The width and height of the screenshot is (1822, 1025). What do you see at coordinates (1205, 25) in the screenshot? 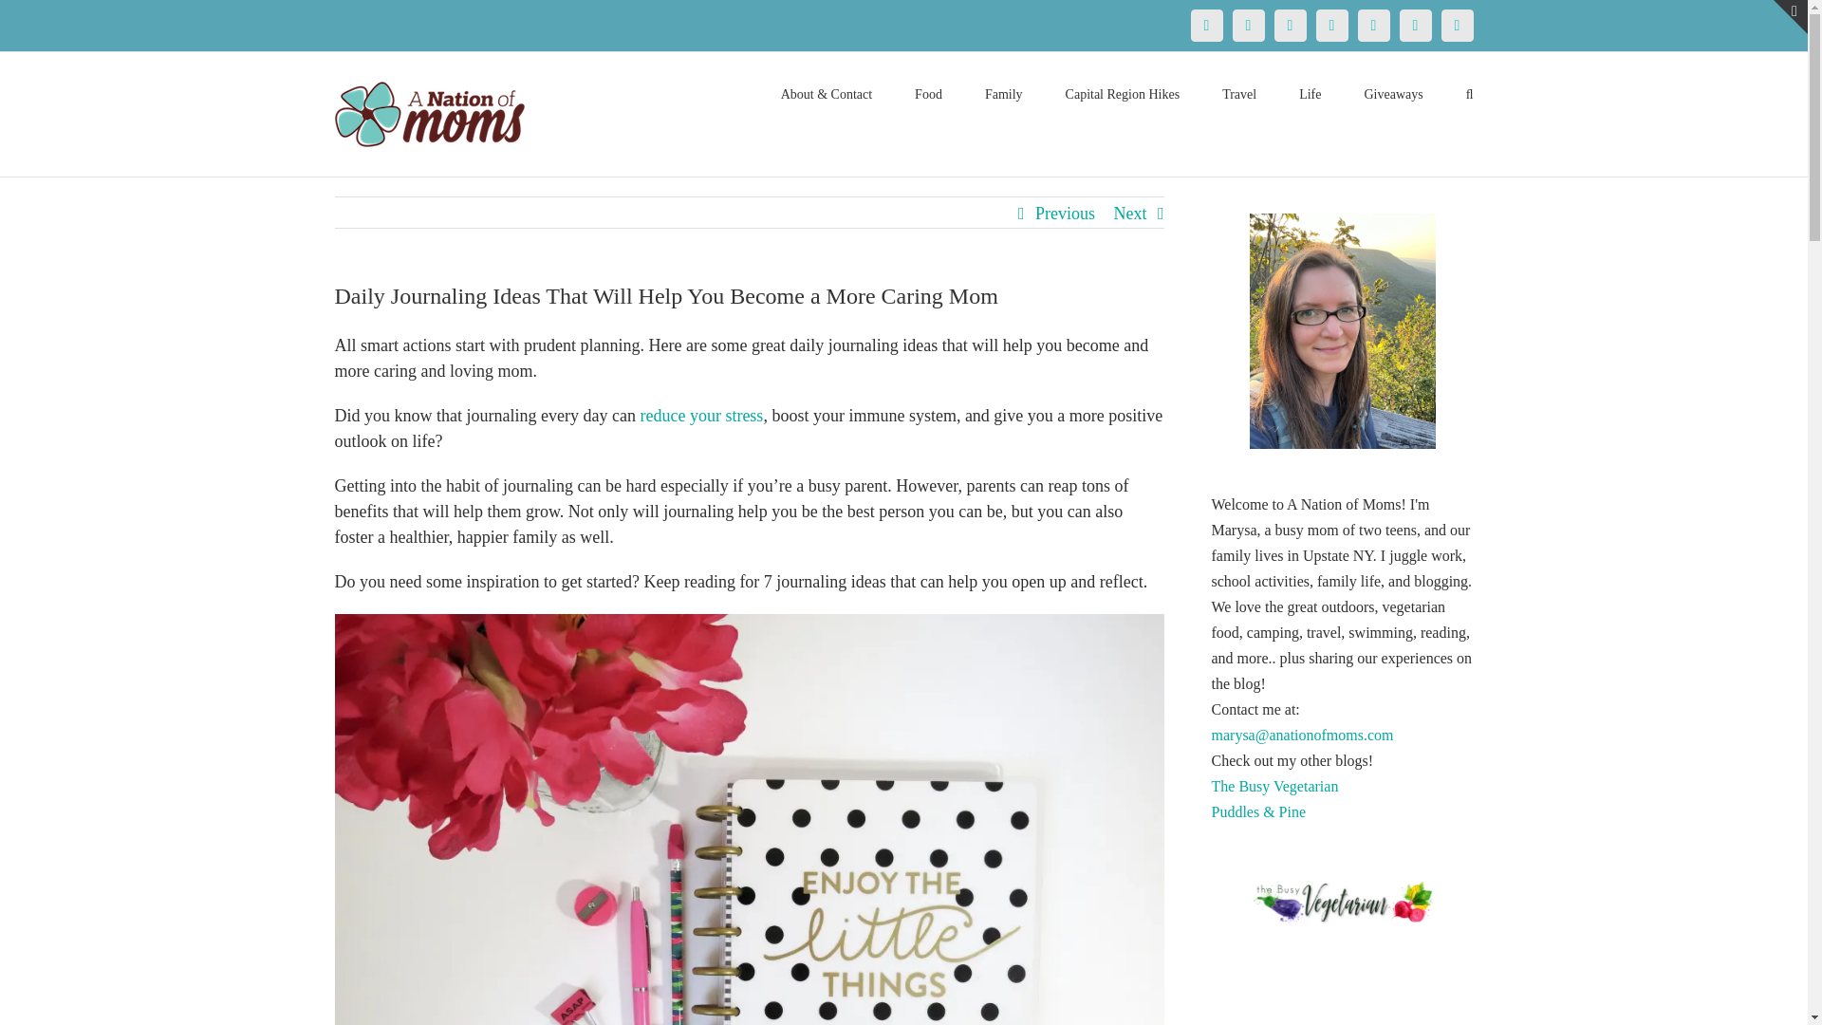
I see `Facebook` at bounding box center [1205, 25].